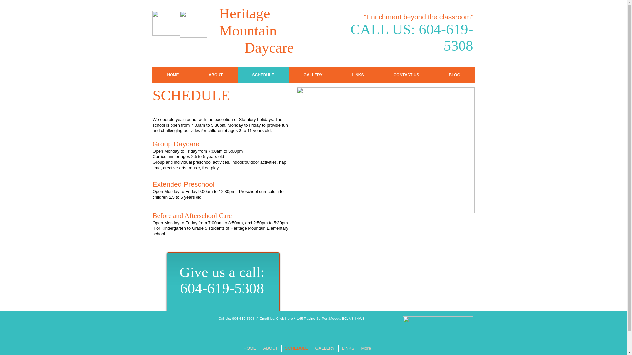 This screenshot has height=355, width=632. I want to click on ABOUT, so click(215, 75).